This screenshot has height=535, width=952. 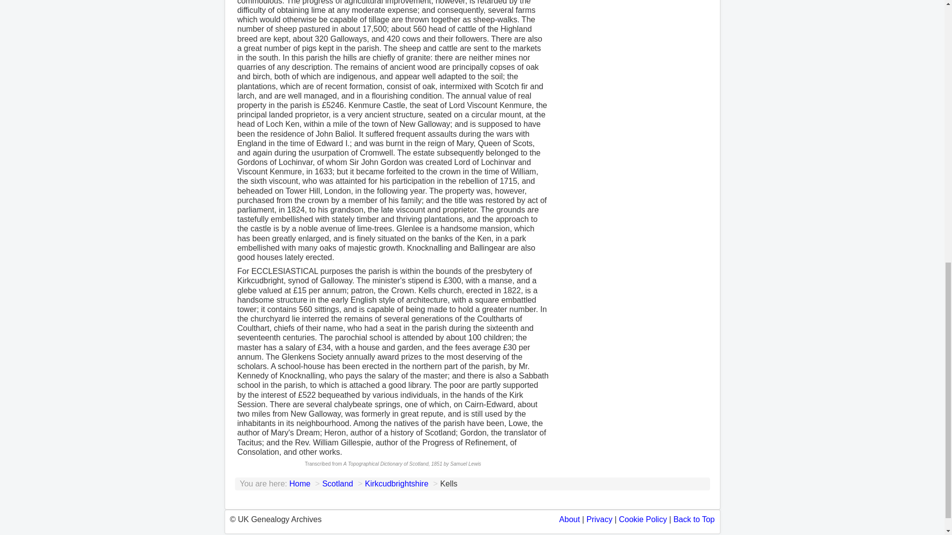 I want to click on Scotland, so click(x=338, y=483).